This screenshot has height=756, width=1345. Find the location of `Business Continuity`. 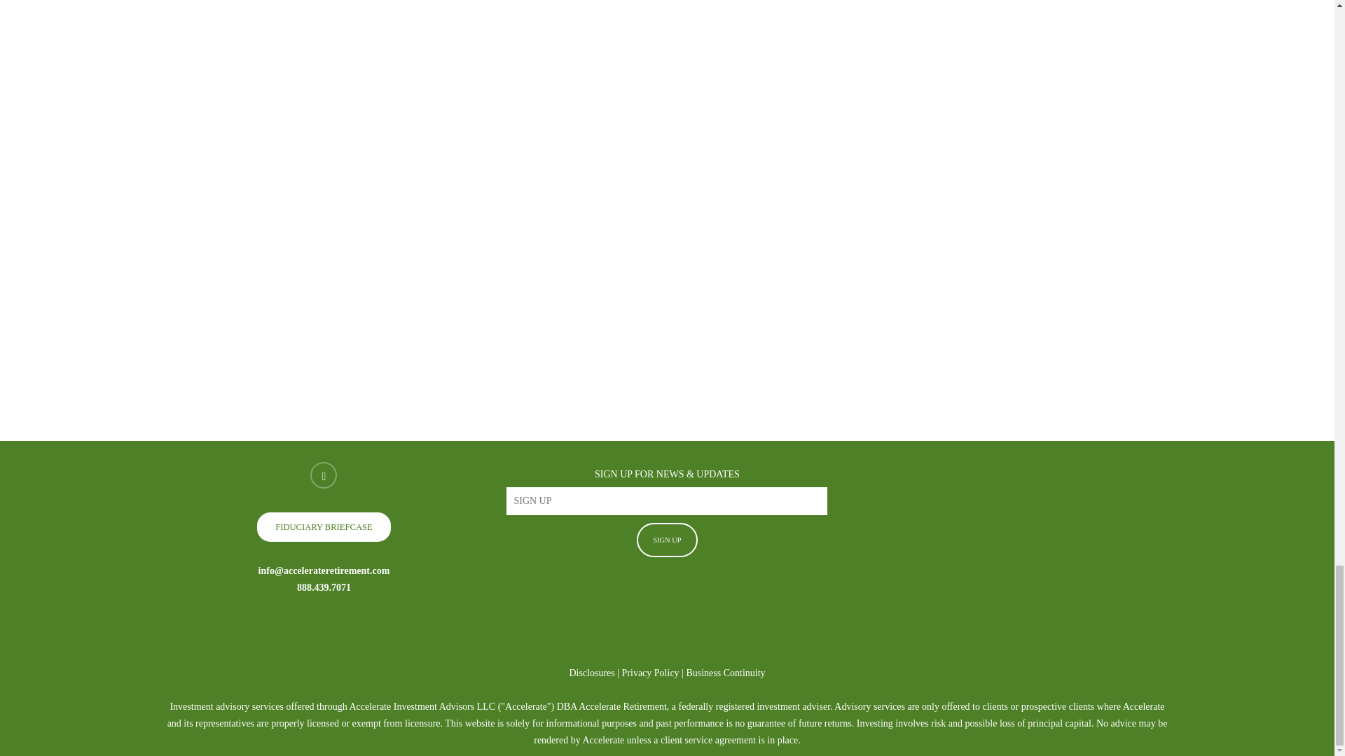

Business Continuity is located at coordinates (726, 672).